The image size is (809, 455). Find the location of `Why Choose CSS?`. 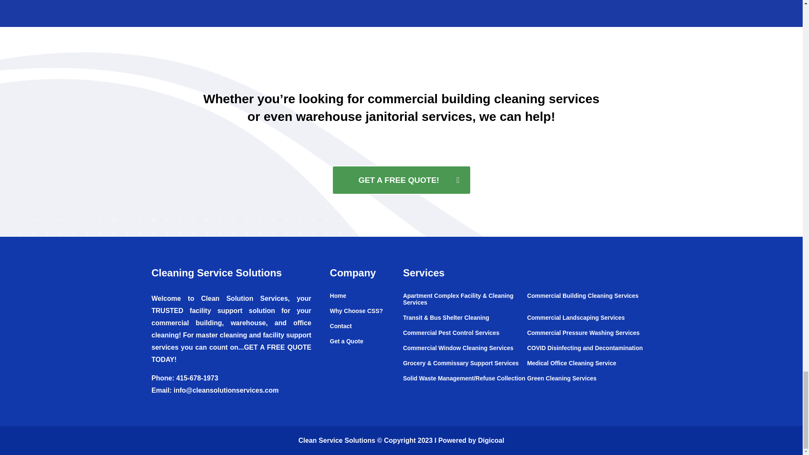

Why Choose CSS? is located at coordinates (362, 315).